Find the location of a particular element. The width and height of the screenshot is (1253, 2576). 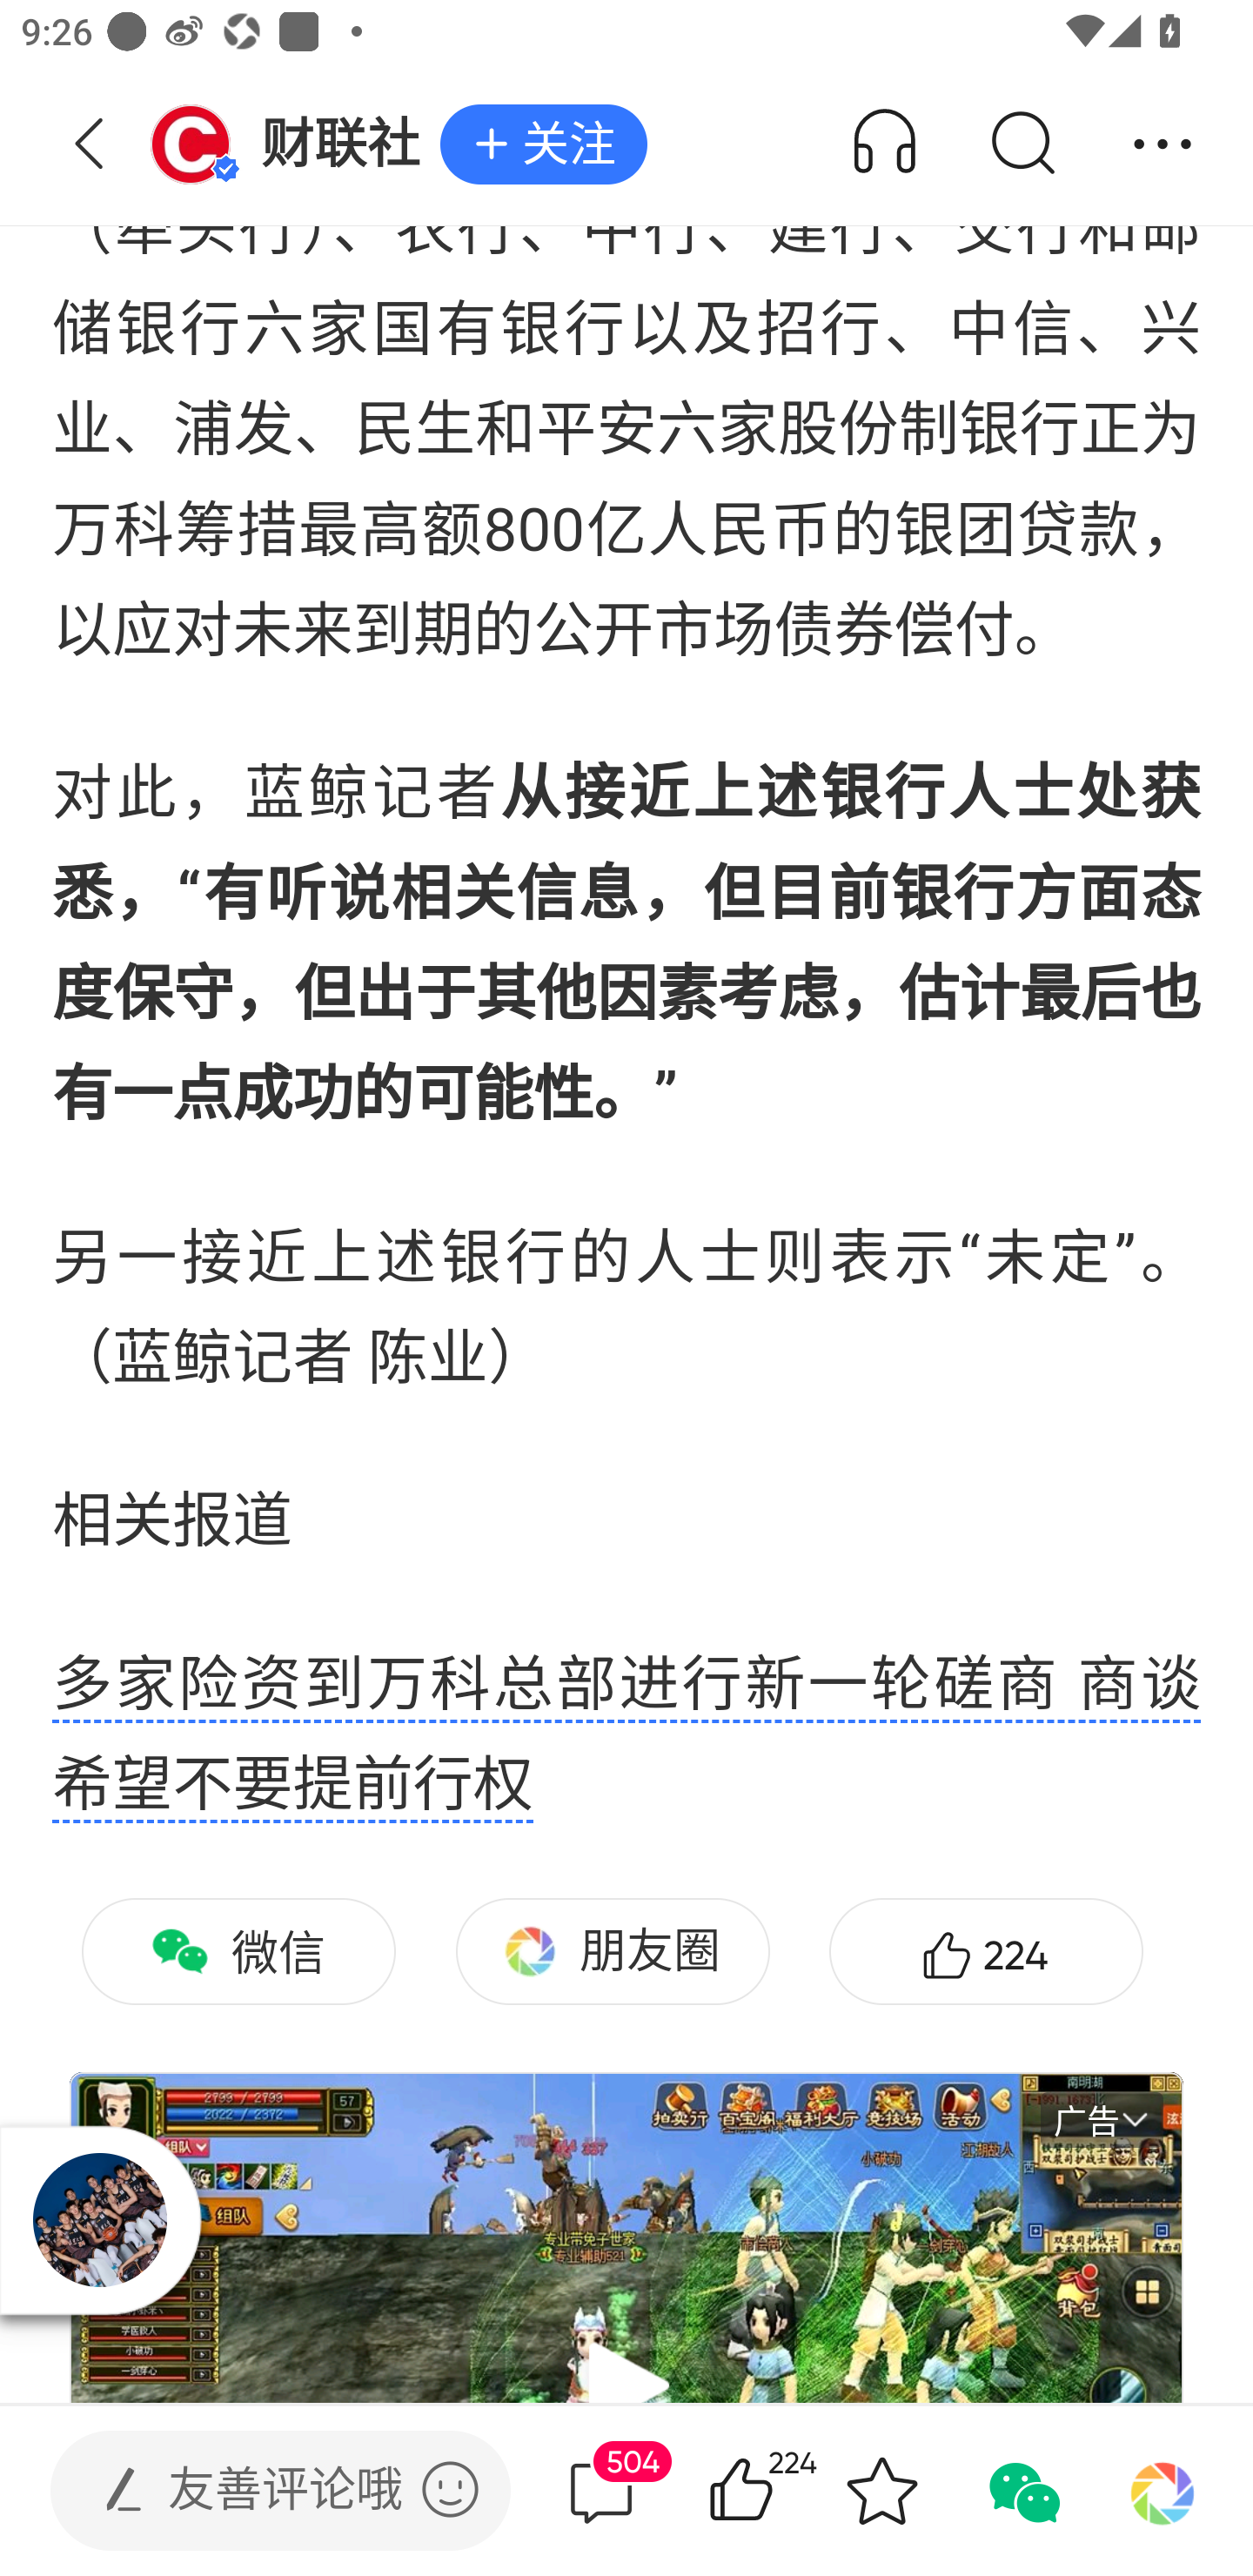

分享到朋友圈 is located at coordinates (1163, 2491).